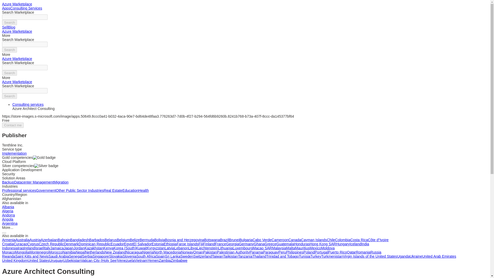  I want to click on Search, so click(9, 96).